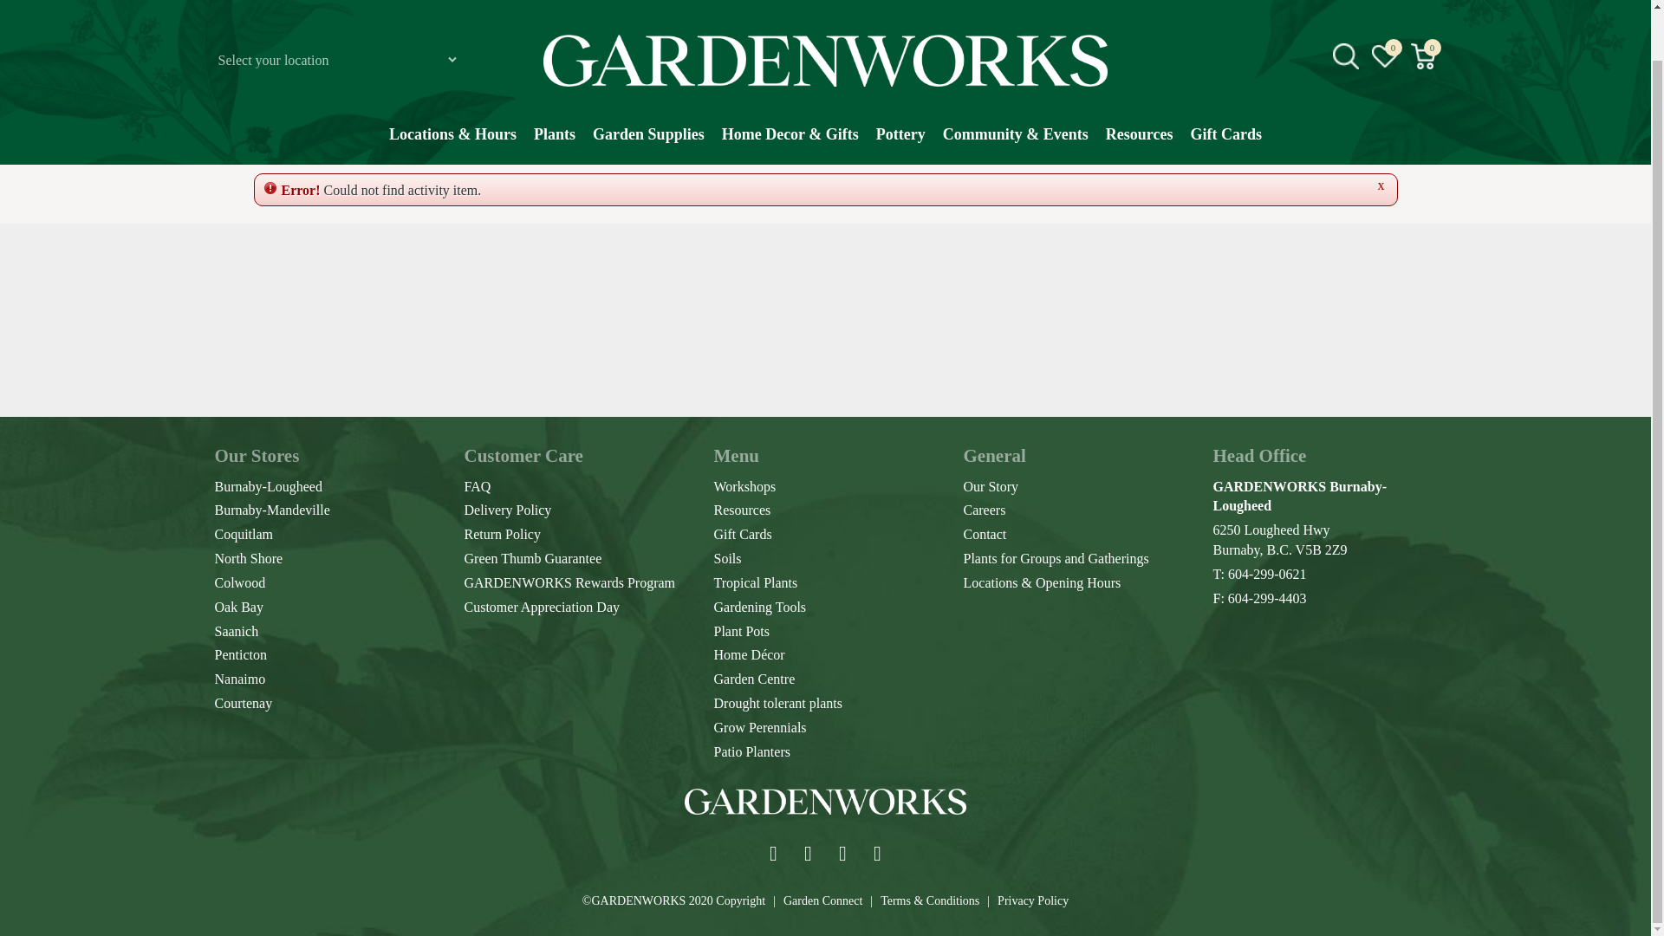 The height and width of the screenshot is (936, 1664). What do you see at coordinates (1385, 9) in the screenshot?
I see `Go to the wishlist` at bounding box center [1385, 9].